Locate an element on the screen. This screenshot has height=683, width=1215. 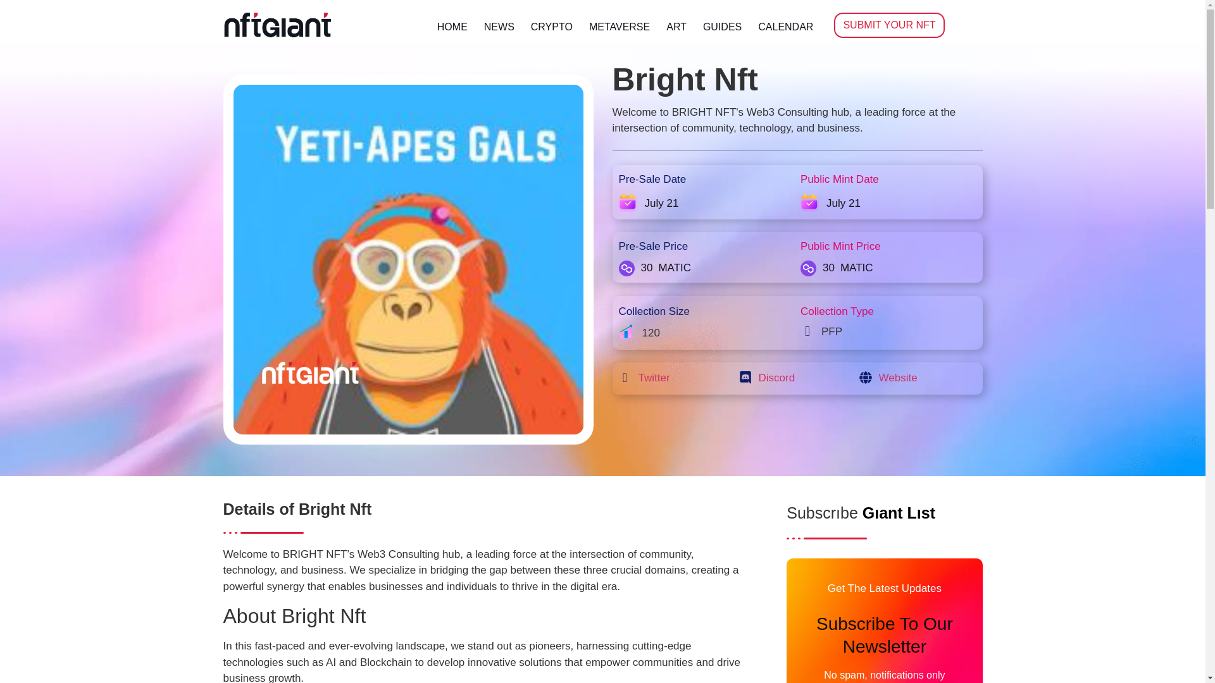
HOME is located at coordinates (452, 27).